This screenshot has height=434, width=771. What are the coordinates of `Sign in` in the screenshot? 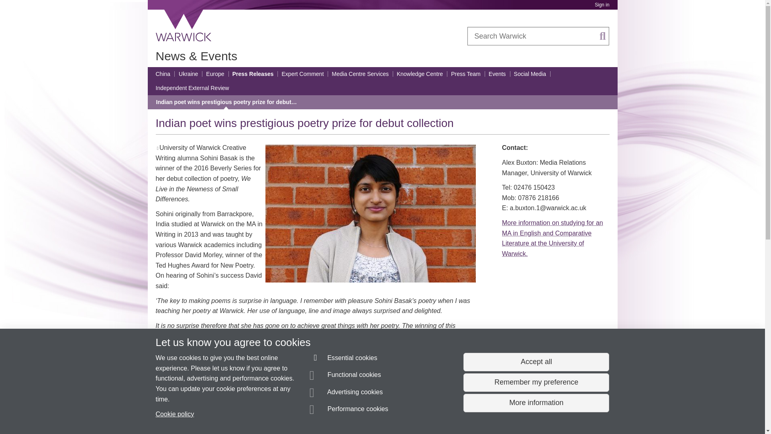 It's located at (602, 5).